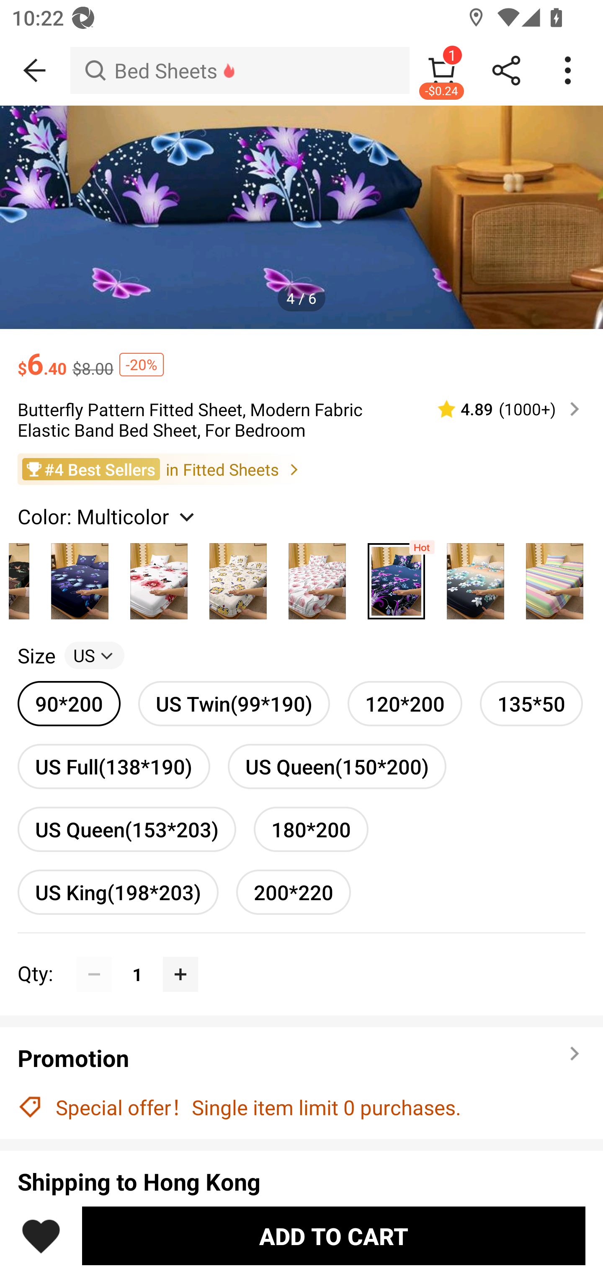 Image resolution: width=603 pixels, height=1274 pixels. Describe the element at coordinates (36, 655) in the screenshot. I see `Size` at that location.